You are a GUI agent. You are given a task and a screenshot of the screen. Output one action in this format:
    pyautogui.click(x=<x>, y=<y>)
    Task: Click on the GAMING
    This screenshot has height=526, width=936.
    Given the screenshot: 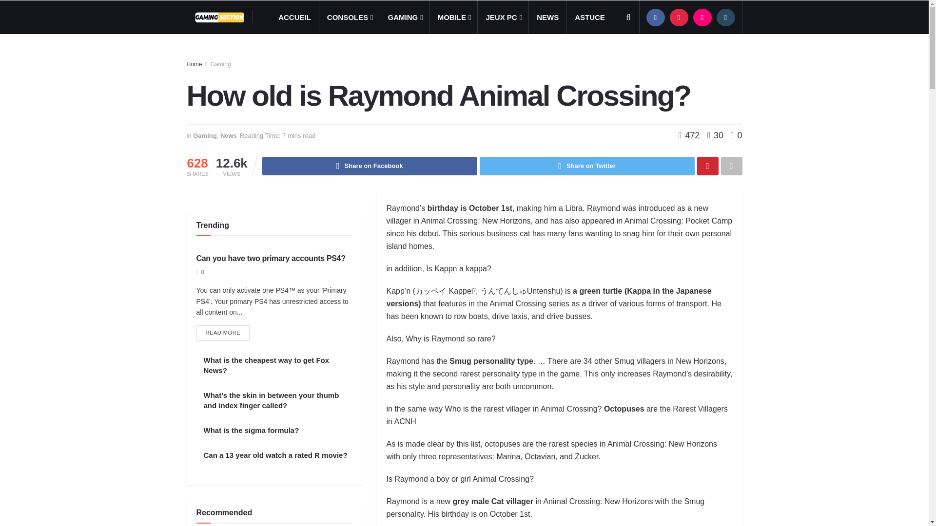 What is the action you would take?
    pyautogui.click(x=405, y=18)
    